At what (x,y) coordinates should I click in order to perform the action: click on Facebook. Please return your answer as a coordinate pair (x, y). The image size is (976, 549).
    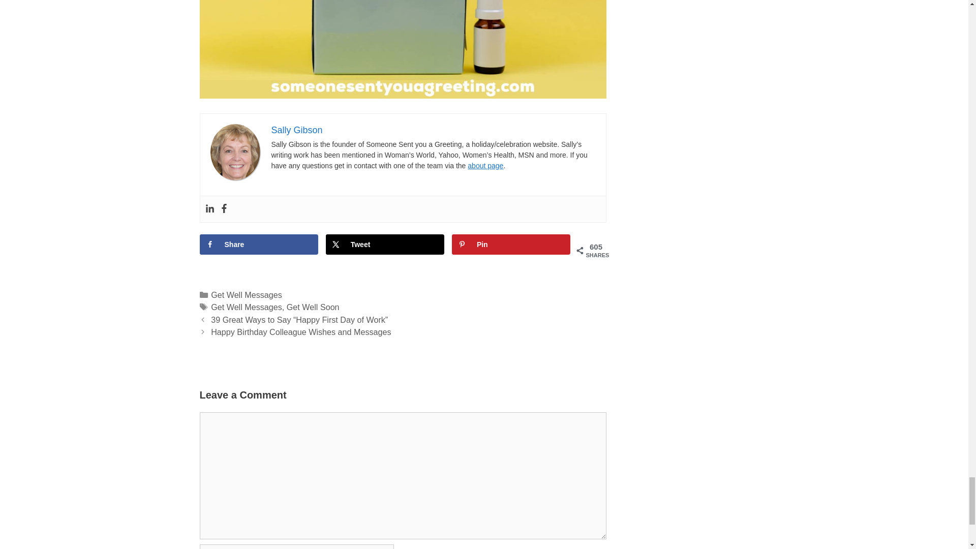
    Looking at the image, I should click on (224, 209).